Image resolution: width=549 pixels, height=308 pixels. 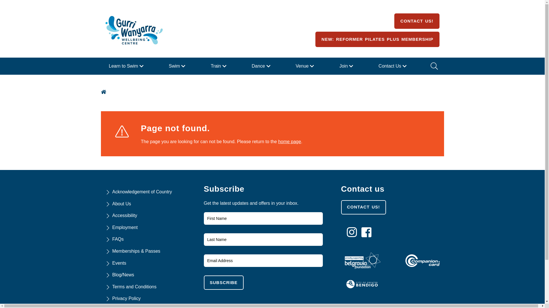 What do you see at coordinates (262, 66) in the screenshot?
I see `Dance` at bounding box center [262, 66].